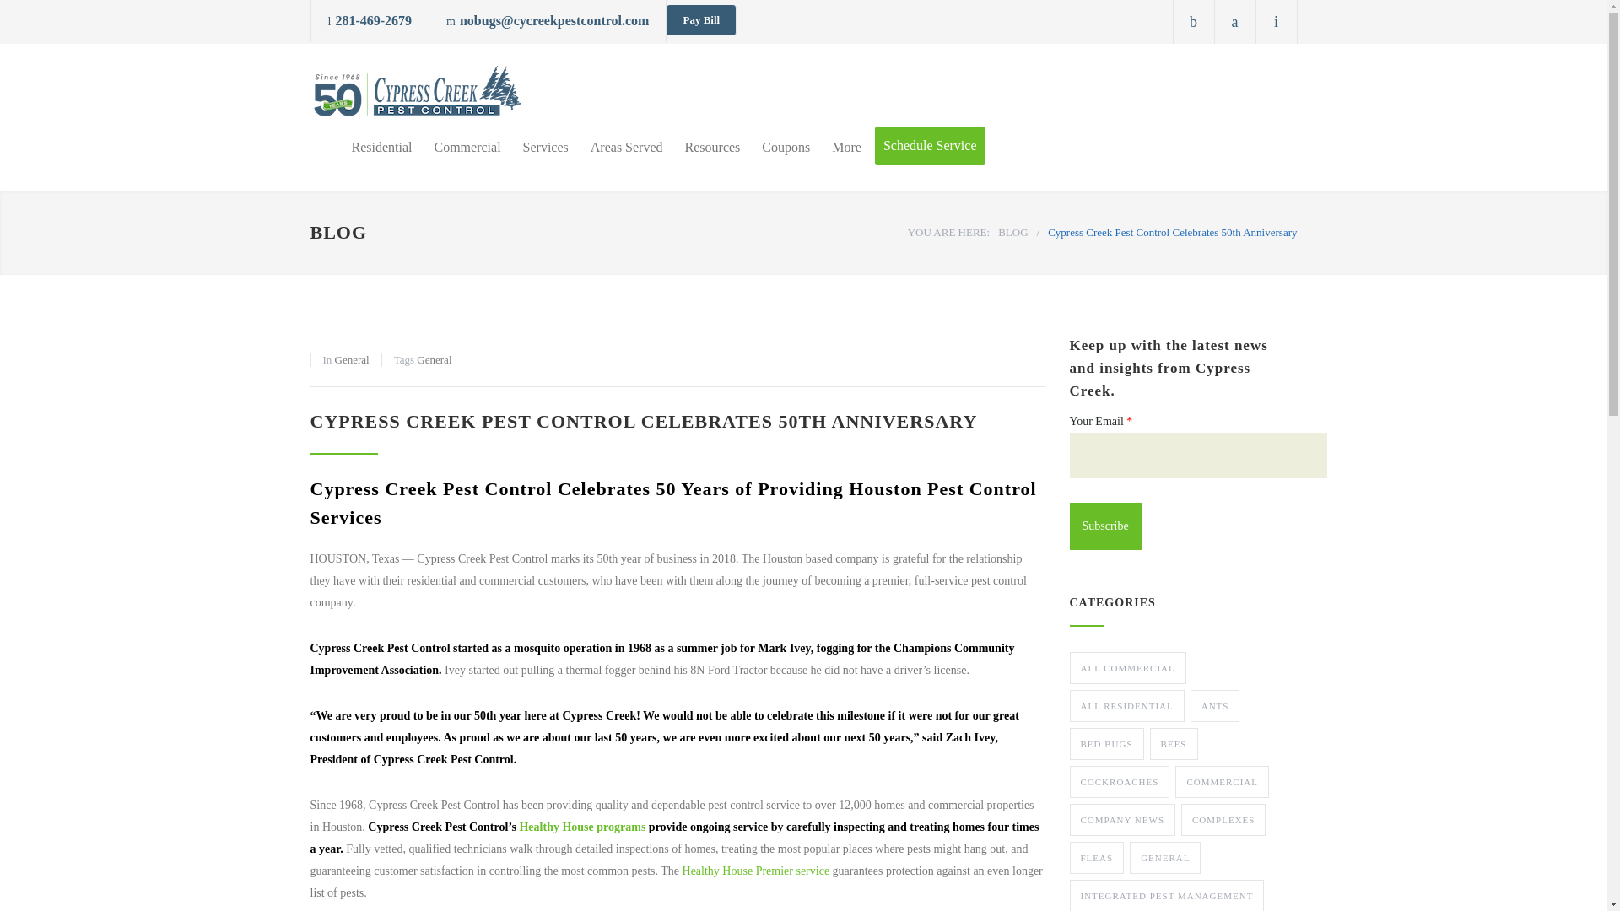 This screenshot has height=911, width=1620. What do you see at coordinates (775, 147) in the screenshot?
I see `Coupons` at bounding box center [775, 147].